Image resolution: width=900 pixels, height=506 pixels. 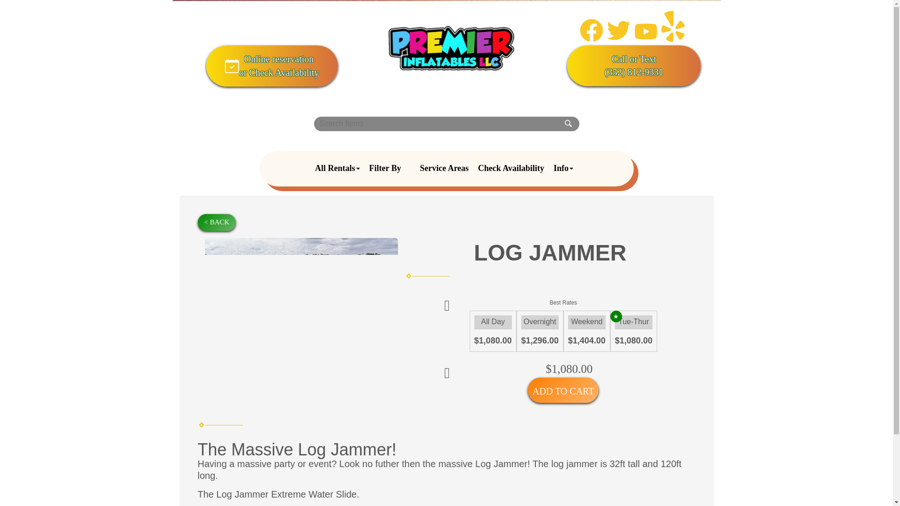 What do you see at coordinates (634, 28) in the screenshot?
I see `ocala premier Logo` at bounding box center [634, 28].